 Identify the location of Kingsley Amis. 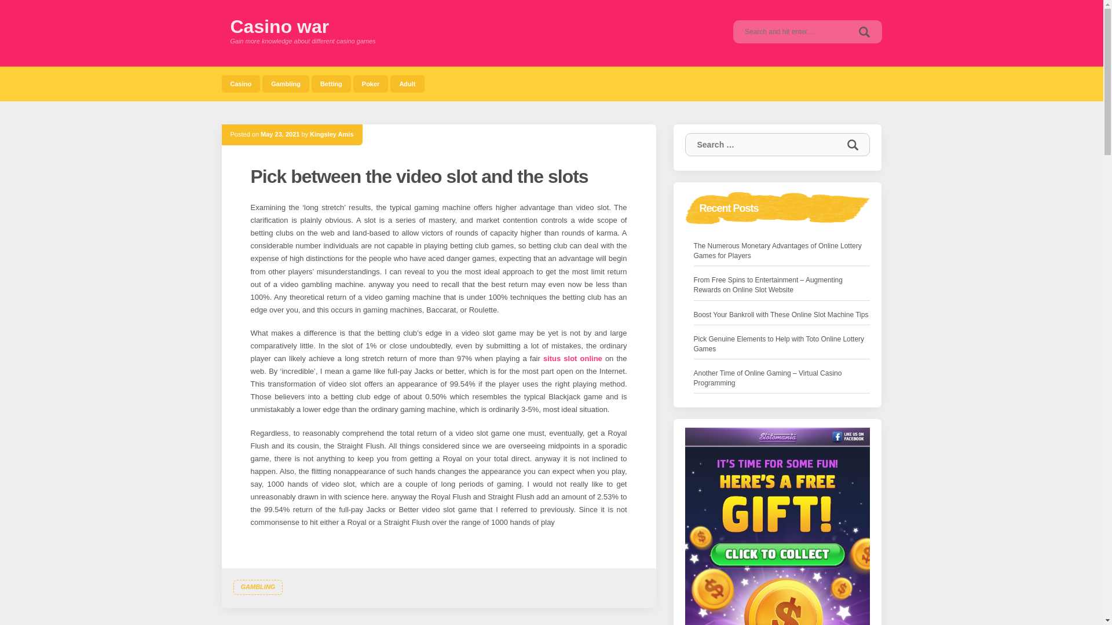
(331, 134).